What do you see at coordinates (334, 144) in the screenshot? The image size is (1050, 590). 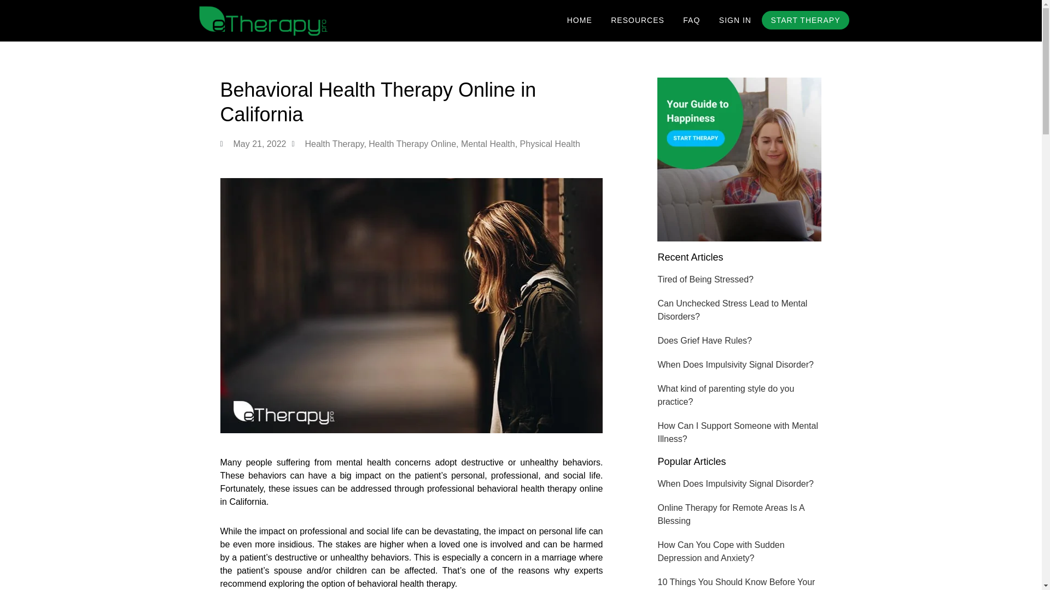 I see `Health Therapy` at bounding box center [334, 144].